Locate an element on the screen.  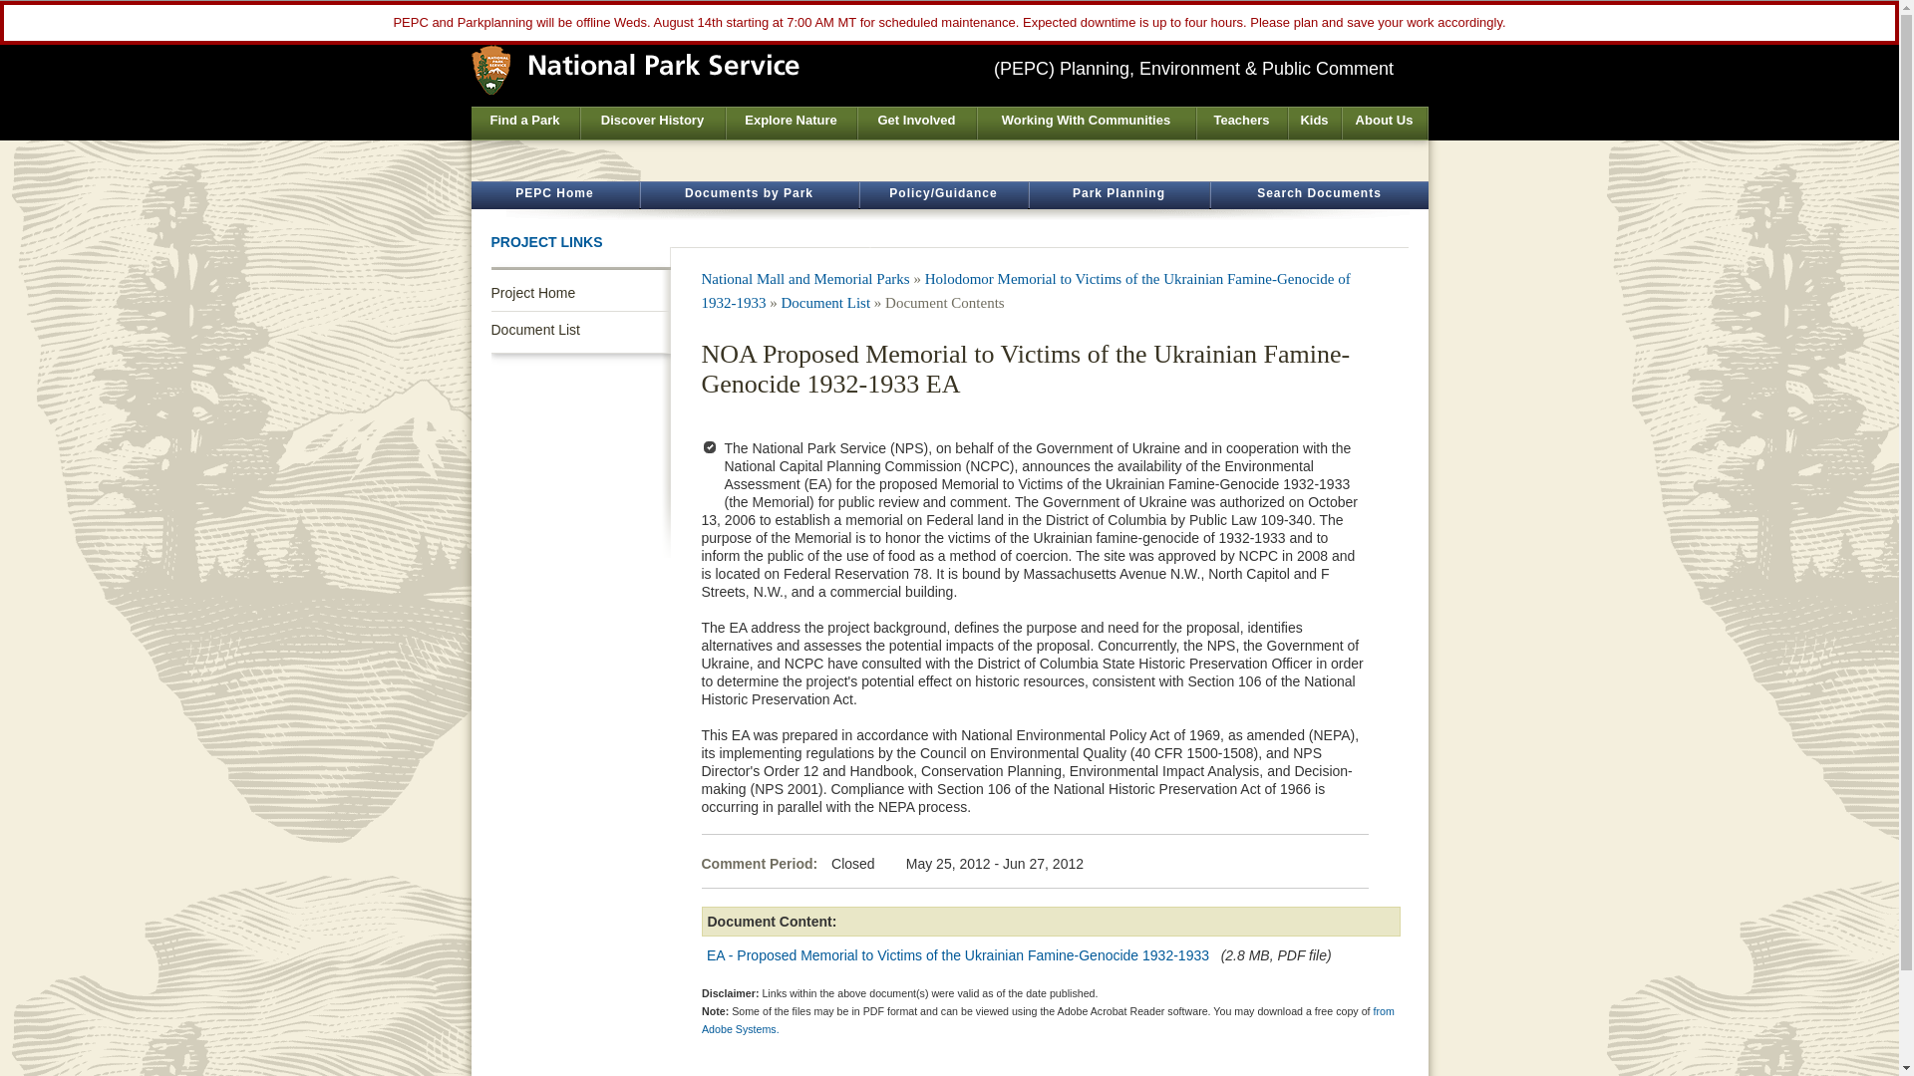
Teachers is located at coordinates (1241, 124).